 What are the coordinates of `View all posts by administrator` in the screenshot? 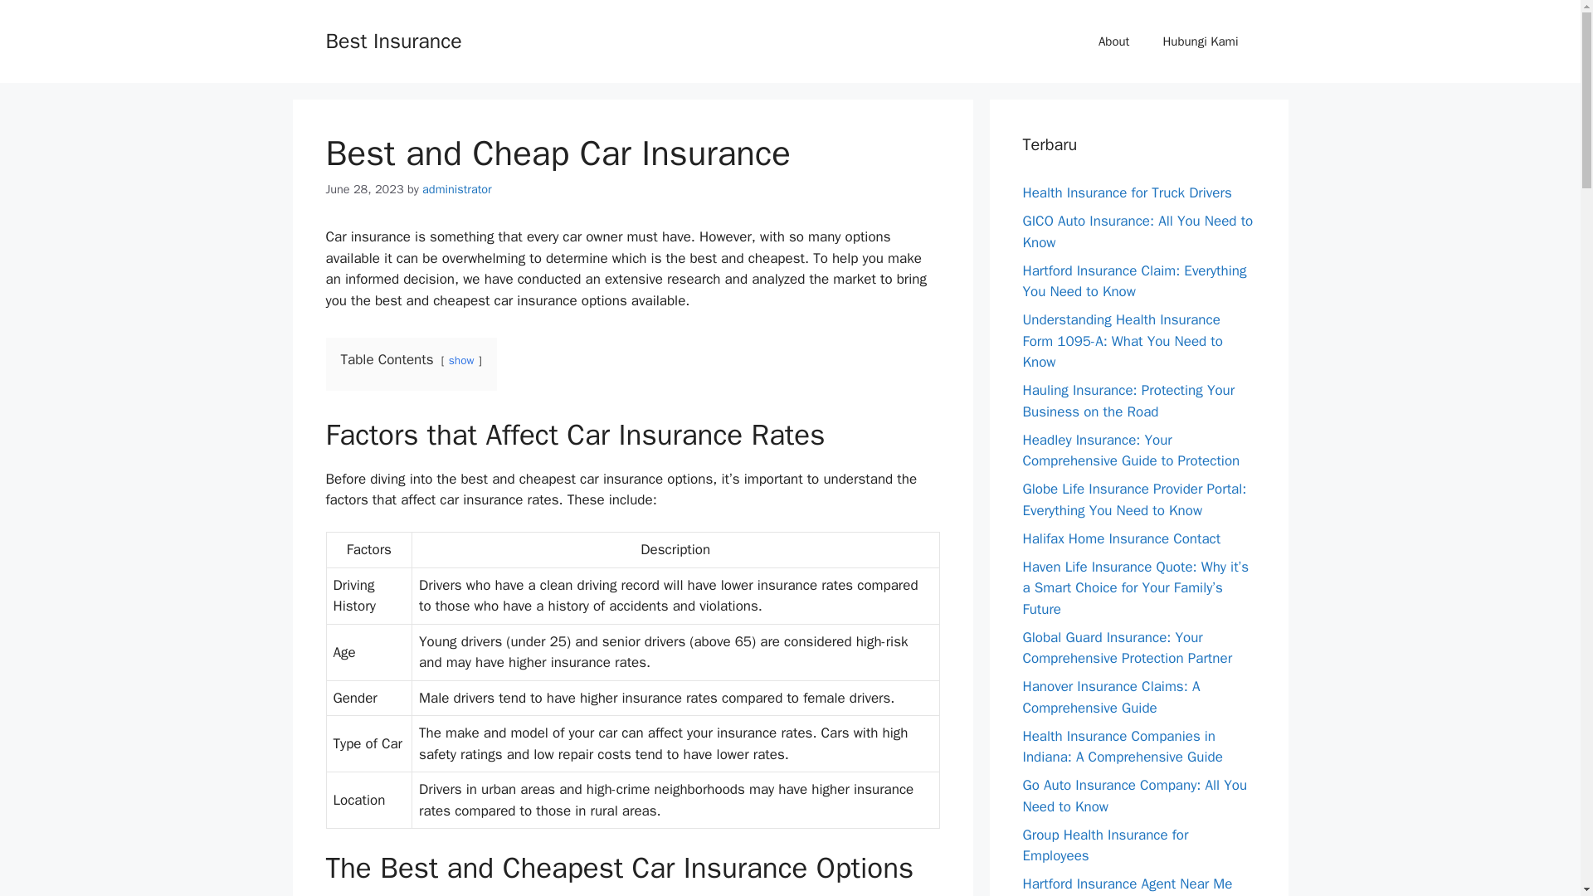 It's located at (456, 189).